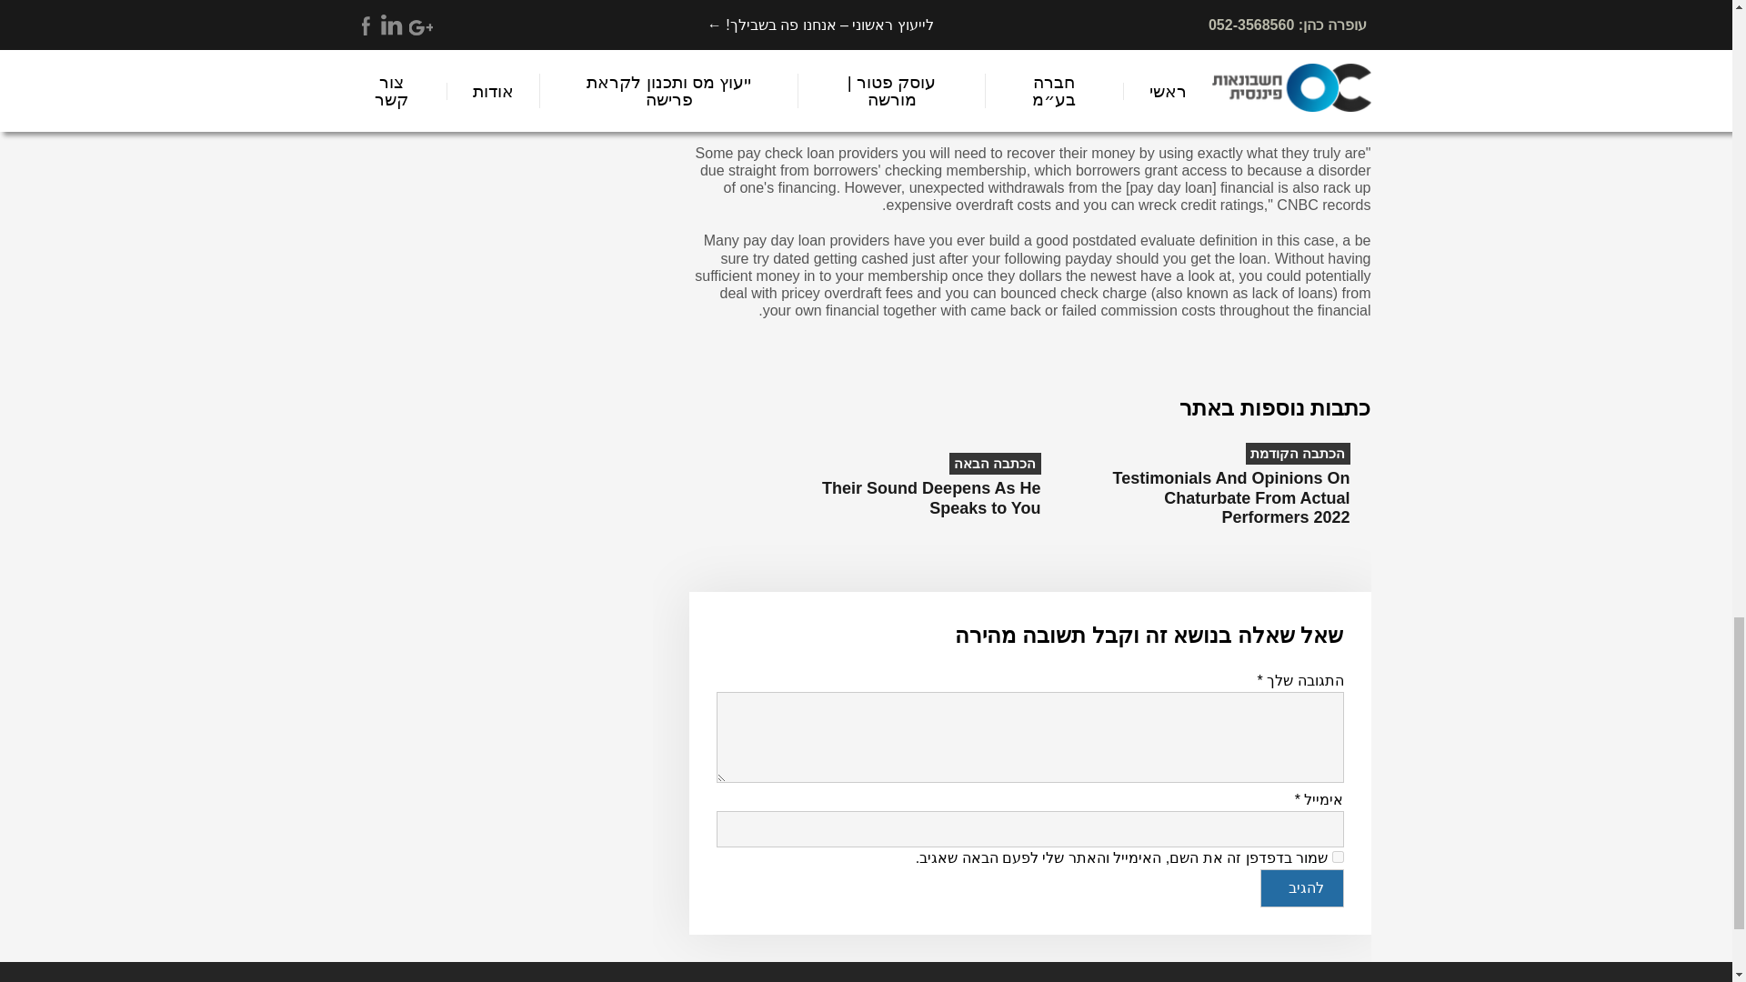 The height and width of the screenshot is (982, 1746). Describe the element at coordinates (1337, 857) in the screenshot. I see `yes` at that location.